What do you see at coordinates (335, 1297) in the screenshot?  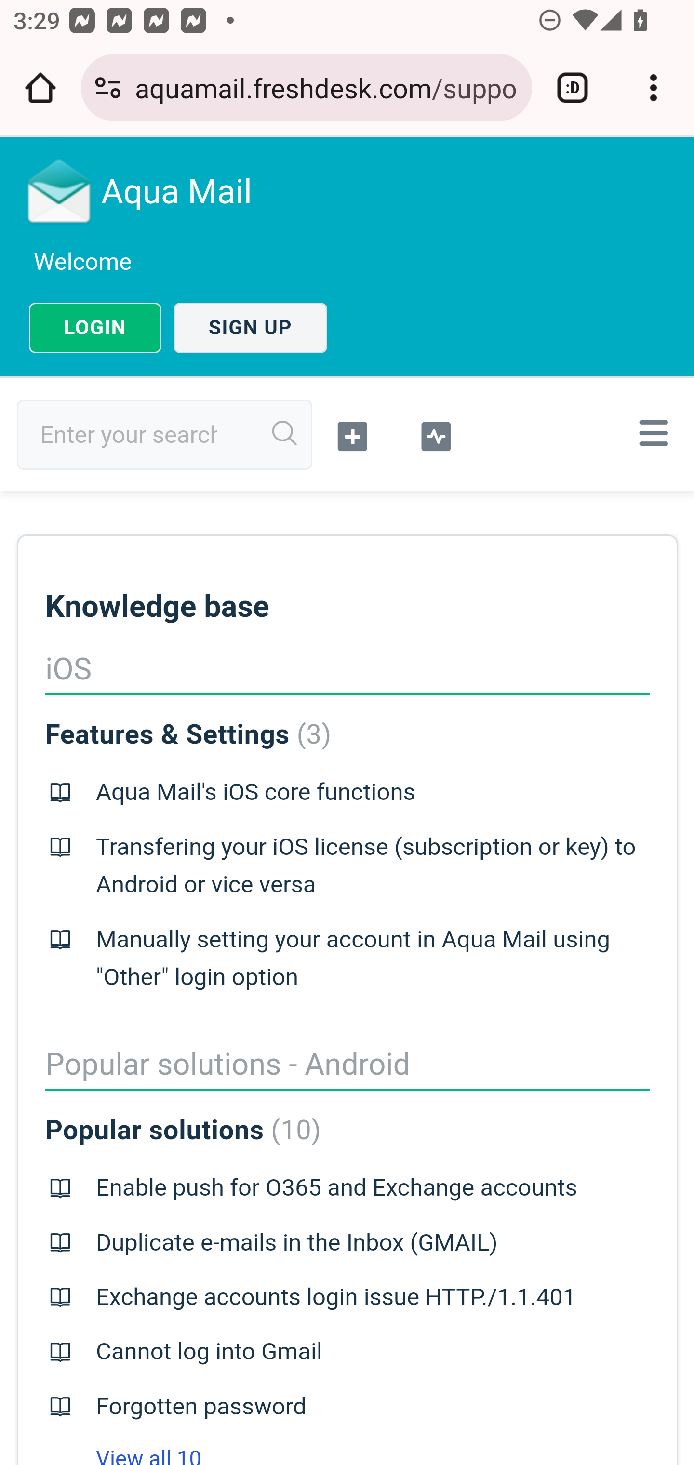 I see `Exchange accounts login issue HTTP./1.1.401` at bounding box center [335, 1297].